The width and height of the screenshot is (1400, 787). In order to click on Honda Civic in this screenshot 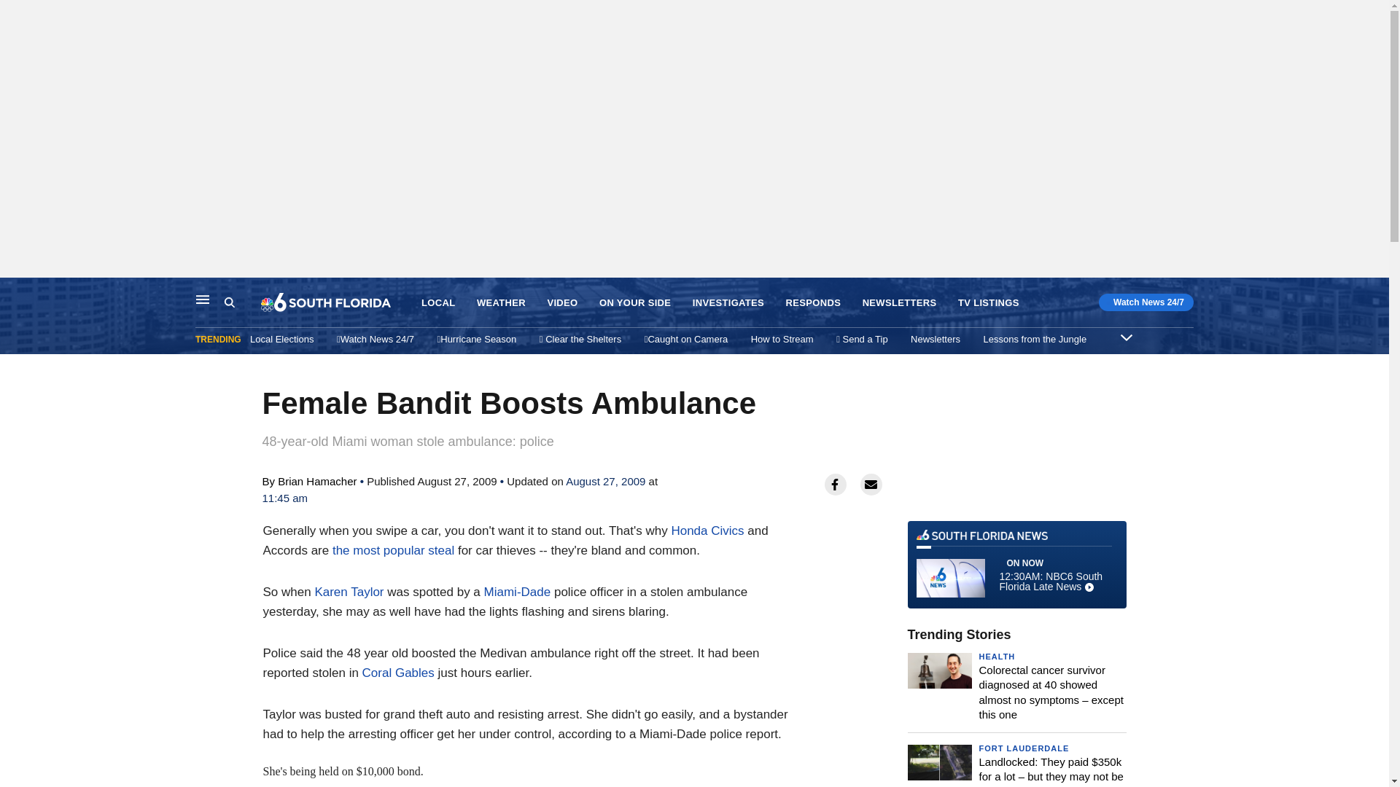, I will do `click(707, 530)`.